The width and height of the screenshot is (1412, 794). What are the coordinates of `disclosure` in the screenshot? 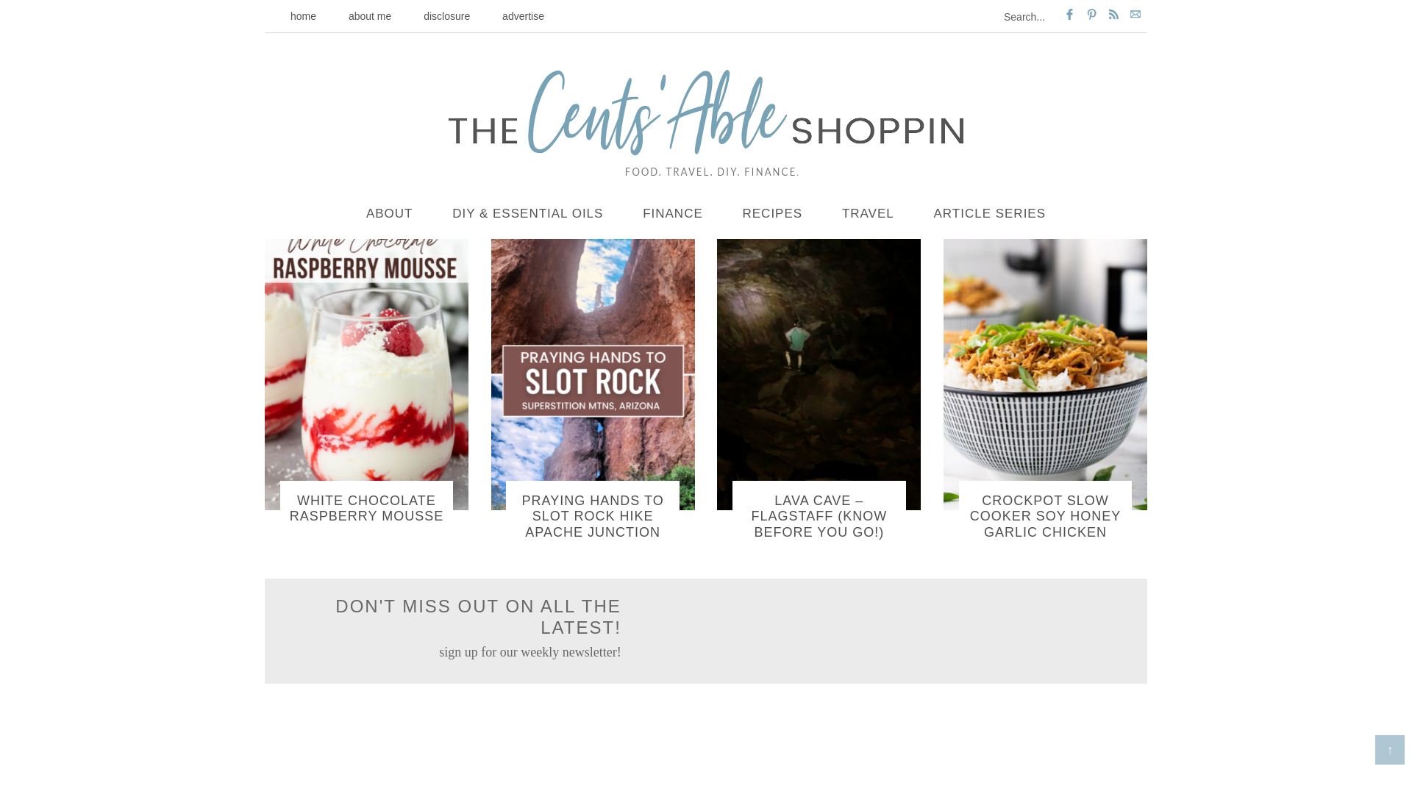 It's located at (446, 16).